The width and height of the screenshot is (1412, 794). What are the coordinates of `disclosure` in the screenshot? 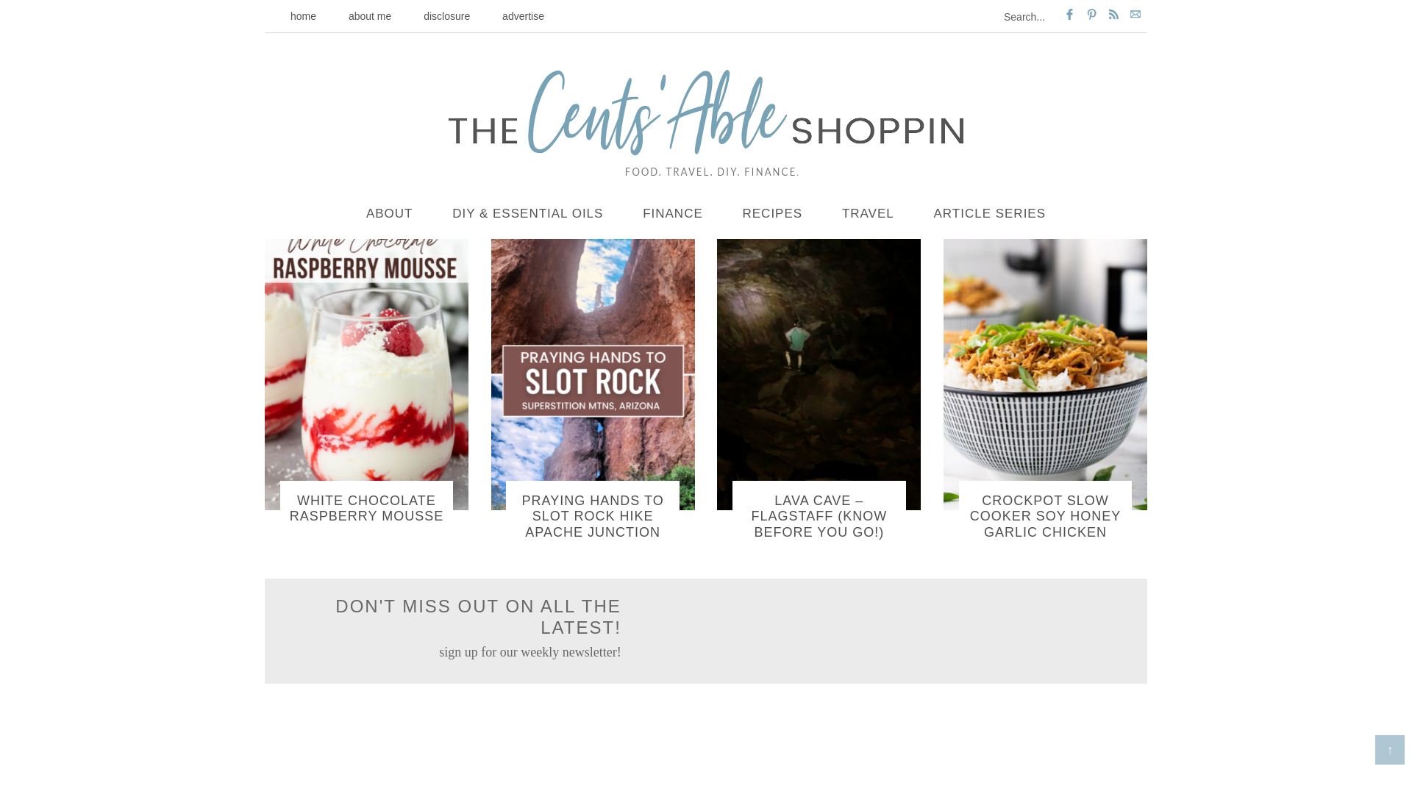 It's located at (446, 16).